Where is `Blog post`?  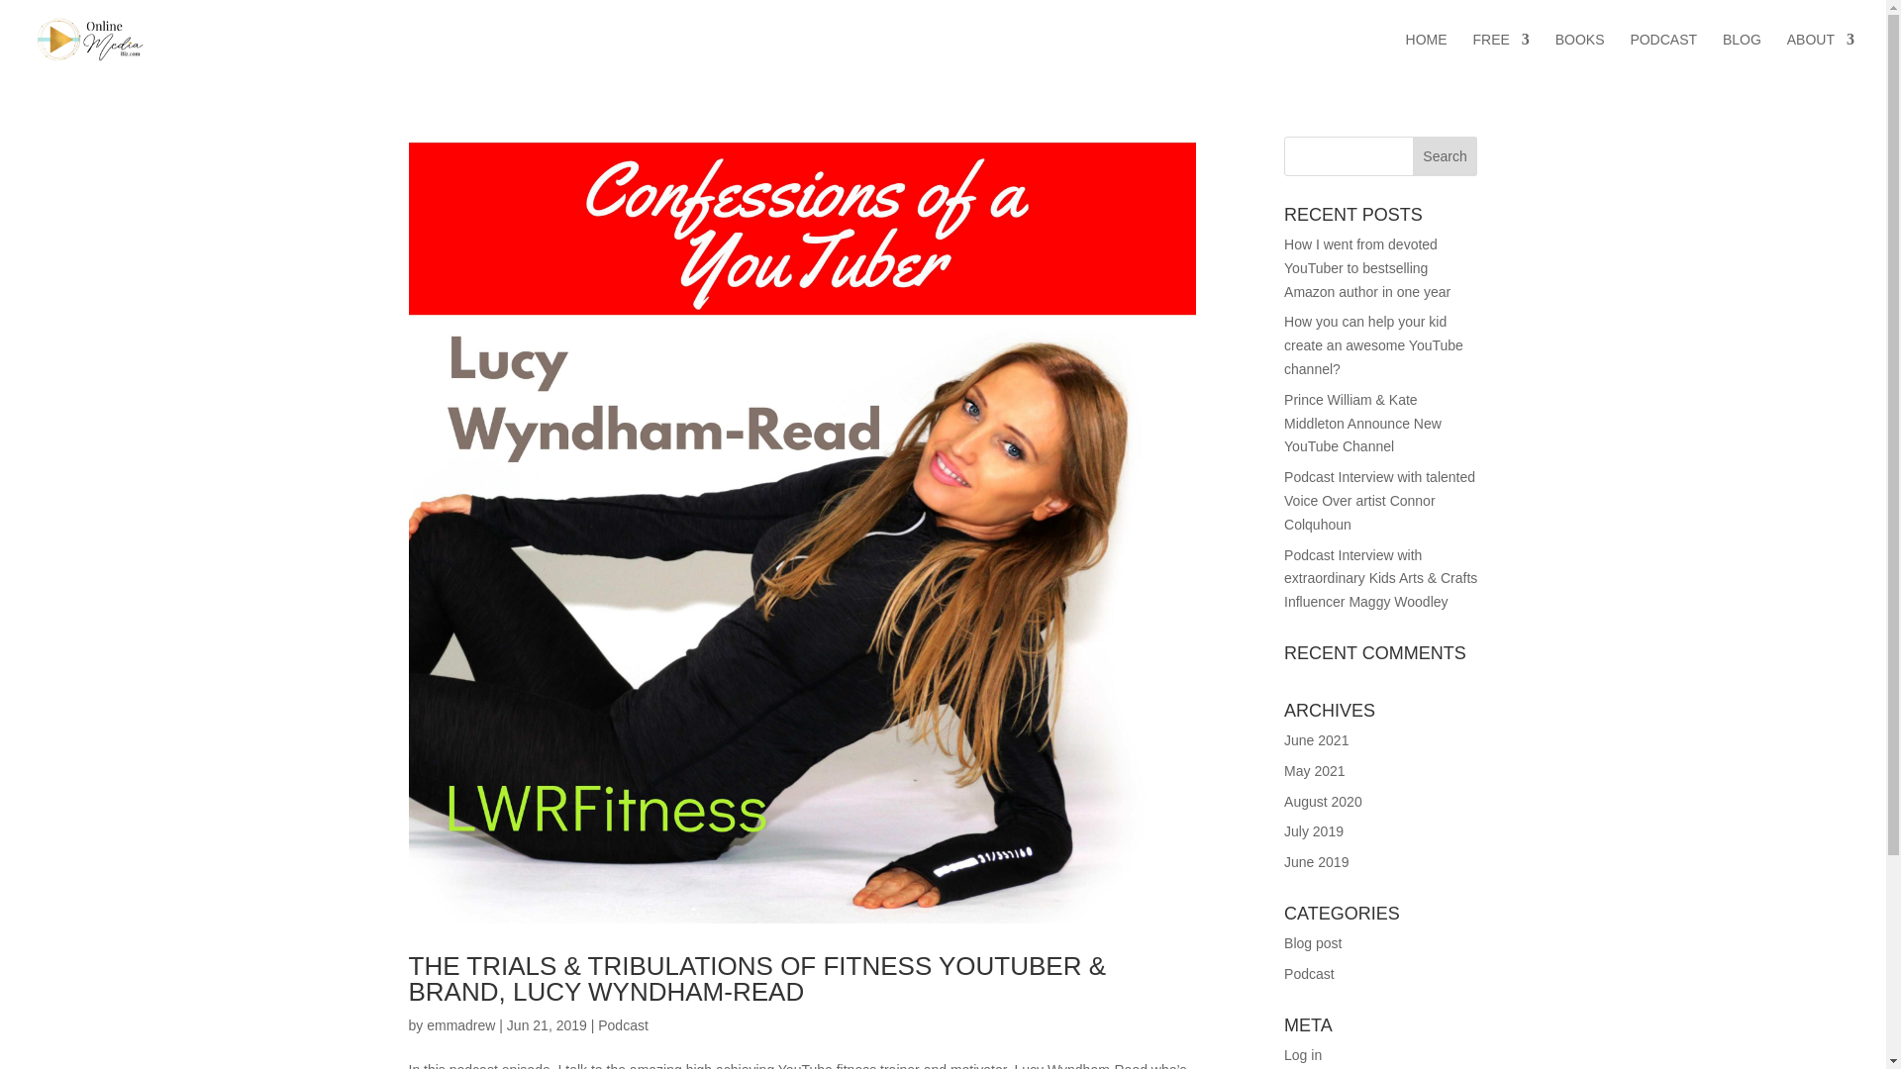 Blog post is located at coordinates (1313, 943).